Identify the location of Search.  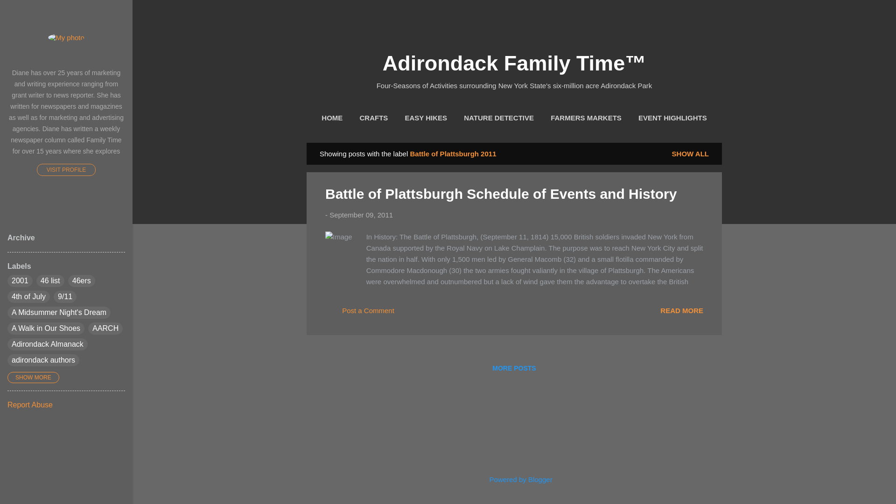
(18, 11).